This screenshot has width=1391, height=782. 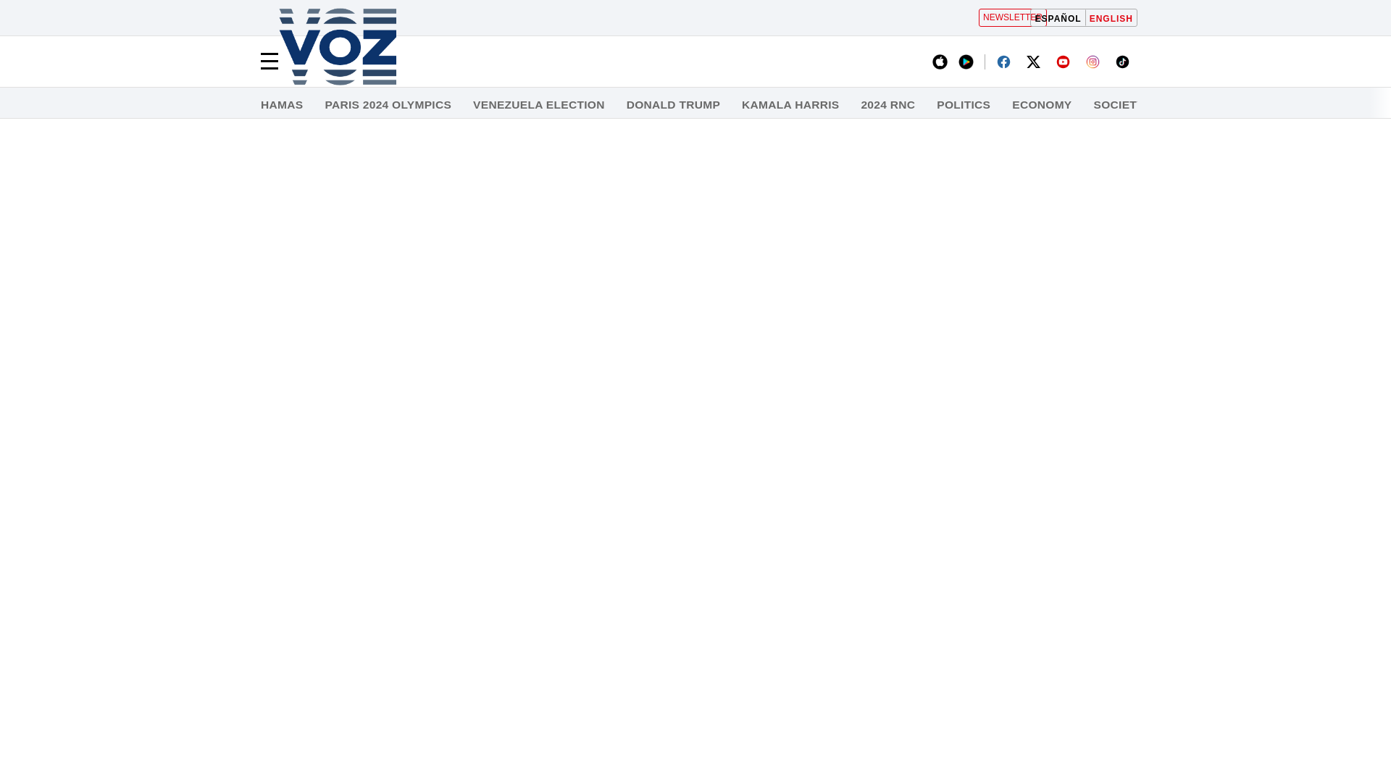 What do you see at coordinates (1119, 105) in the screenshot?
I see `Society` at bounding box center [1119, 105].